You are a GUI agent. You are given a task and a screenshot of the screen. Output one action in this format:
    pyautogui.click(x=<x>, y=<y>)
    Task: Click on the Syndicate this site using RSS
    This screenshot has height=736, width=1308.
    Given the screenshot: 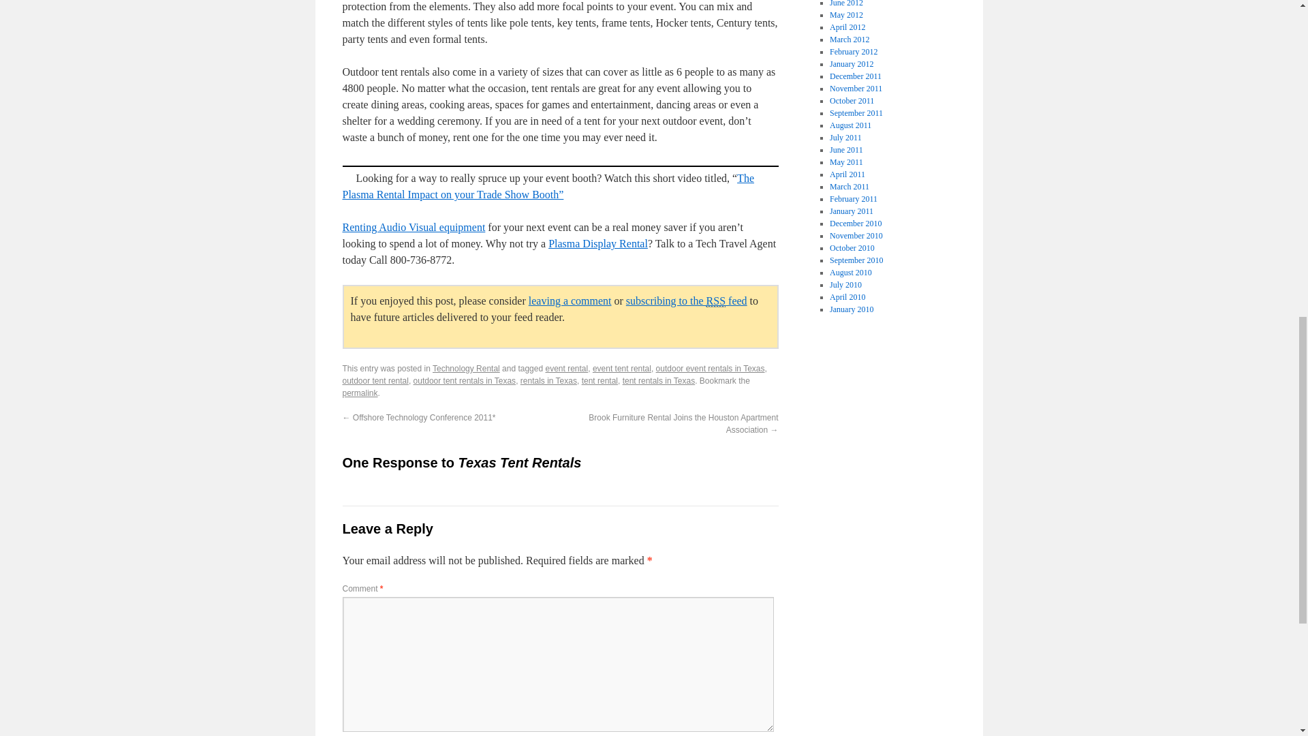 What is the action you would take?
    pyautogui.click(x=687, y=301)
    